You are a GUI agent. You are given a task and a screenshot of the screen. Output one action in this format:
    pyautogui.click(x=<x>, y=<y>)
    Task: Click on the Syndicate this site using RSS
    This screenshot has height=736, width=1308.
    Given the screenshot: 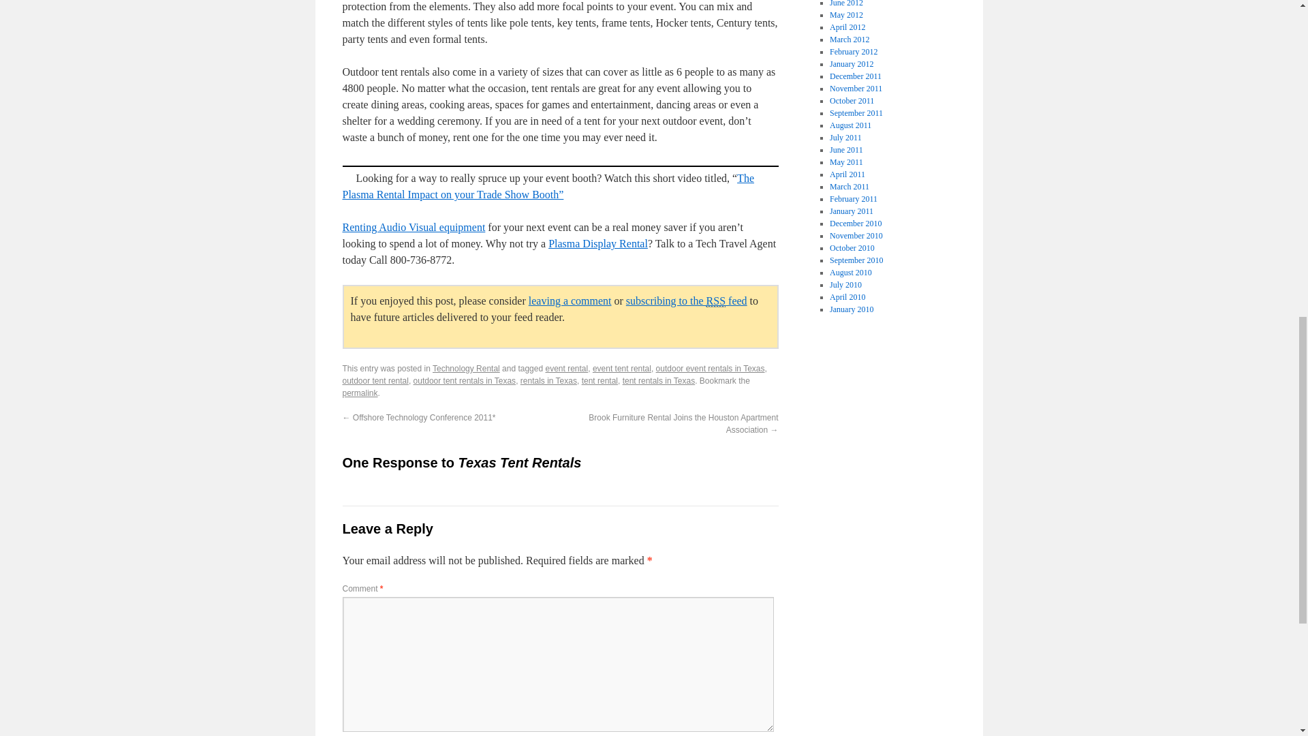 What is the action you would take?
    pyautogui.click(x=687, y=301)
    